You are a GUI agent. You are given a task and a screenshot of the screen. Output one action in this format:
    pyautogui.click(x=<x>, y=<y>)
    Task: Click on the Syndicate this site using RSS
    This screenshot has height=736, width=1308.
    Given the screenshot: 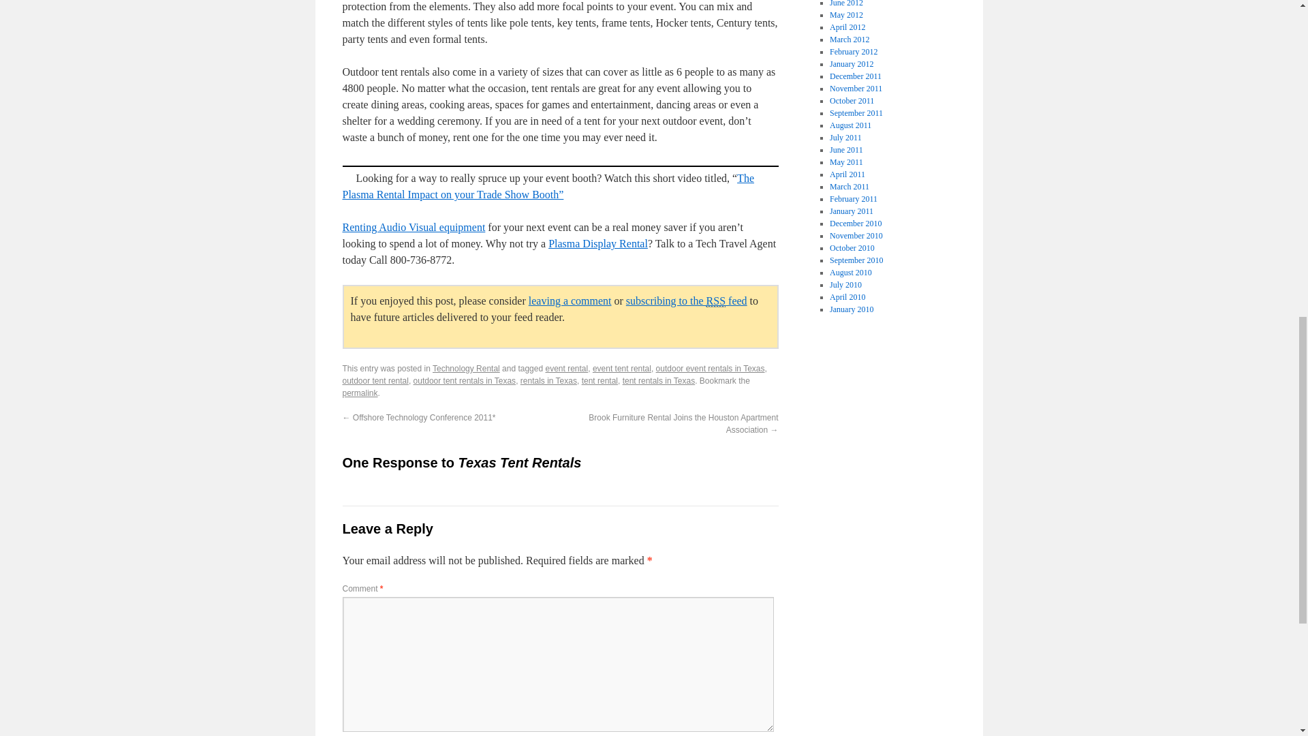 What is the action you would take?
    pyautogui.click(x=687, y=301)
    